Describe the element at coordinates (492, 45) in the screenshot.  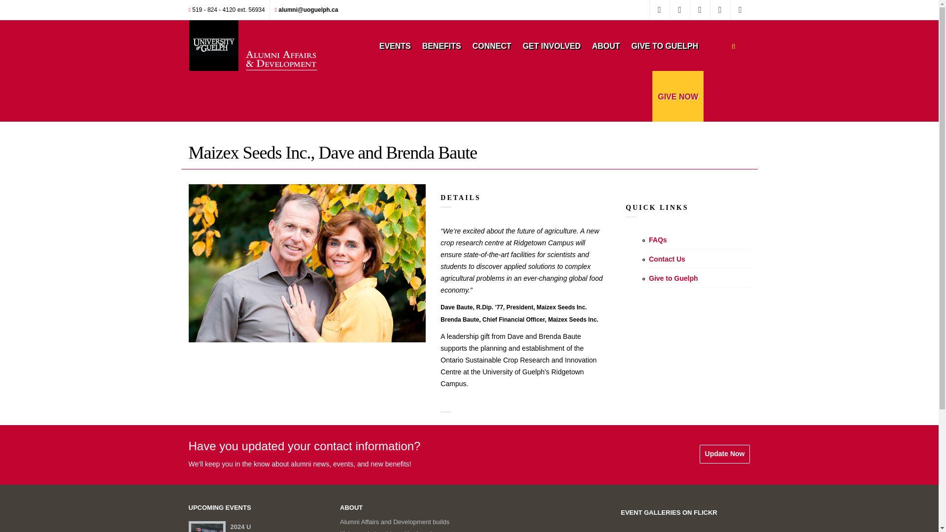
I see `CONNECT` at that location.